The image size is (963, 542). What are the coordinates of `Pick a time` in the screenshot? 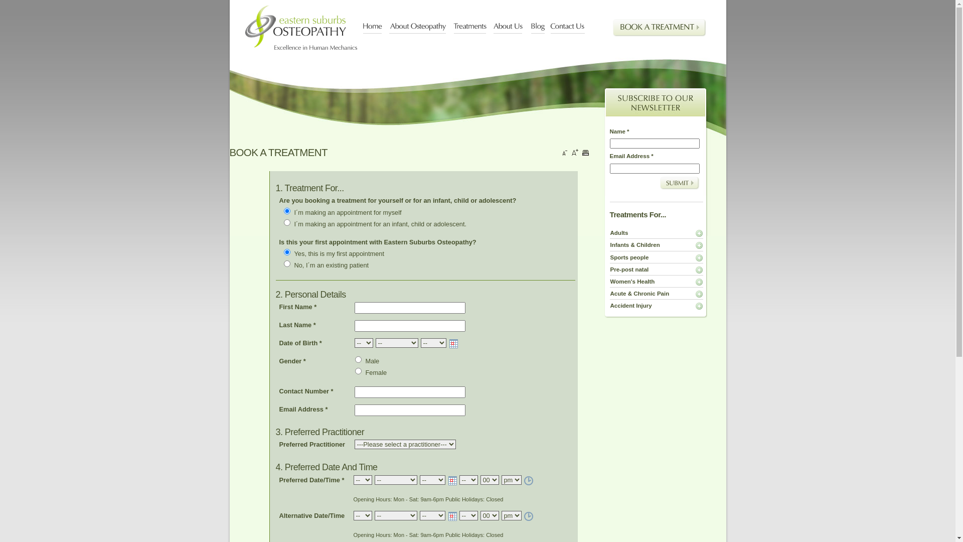 It's located at (530, 480).